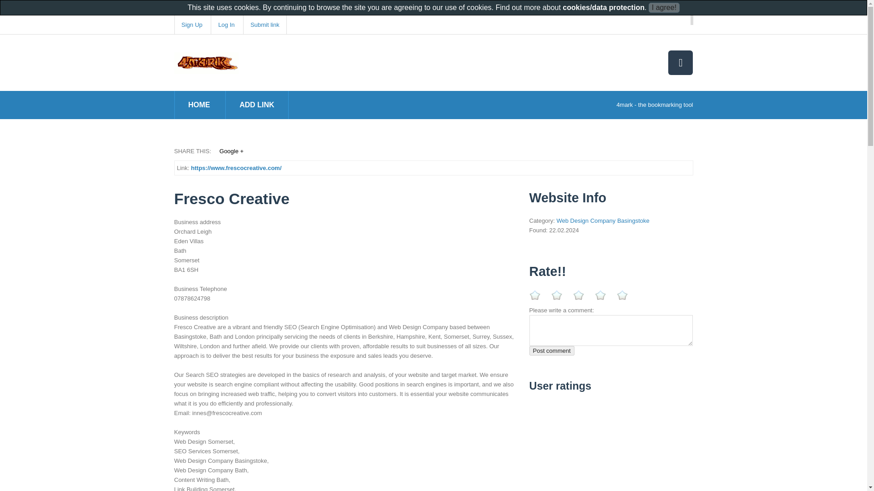  I want to click on Log In, so click(226, 25).